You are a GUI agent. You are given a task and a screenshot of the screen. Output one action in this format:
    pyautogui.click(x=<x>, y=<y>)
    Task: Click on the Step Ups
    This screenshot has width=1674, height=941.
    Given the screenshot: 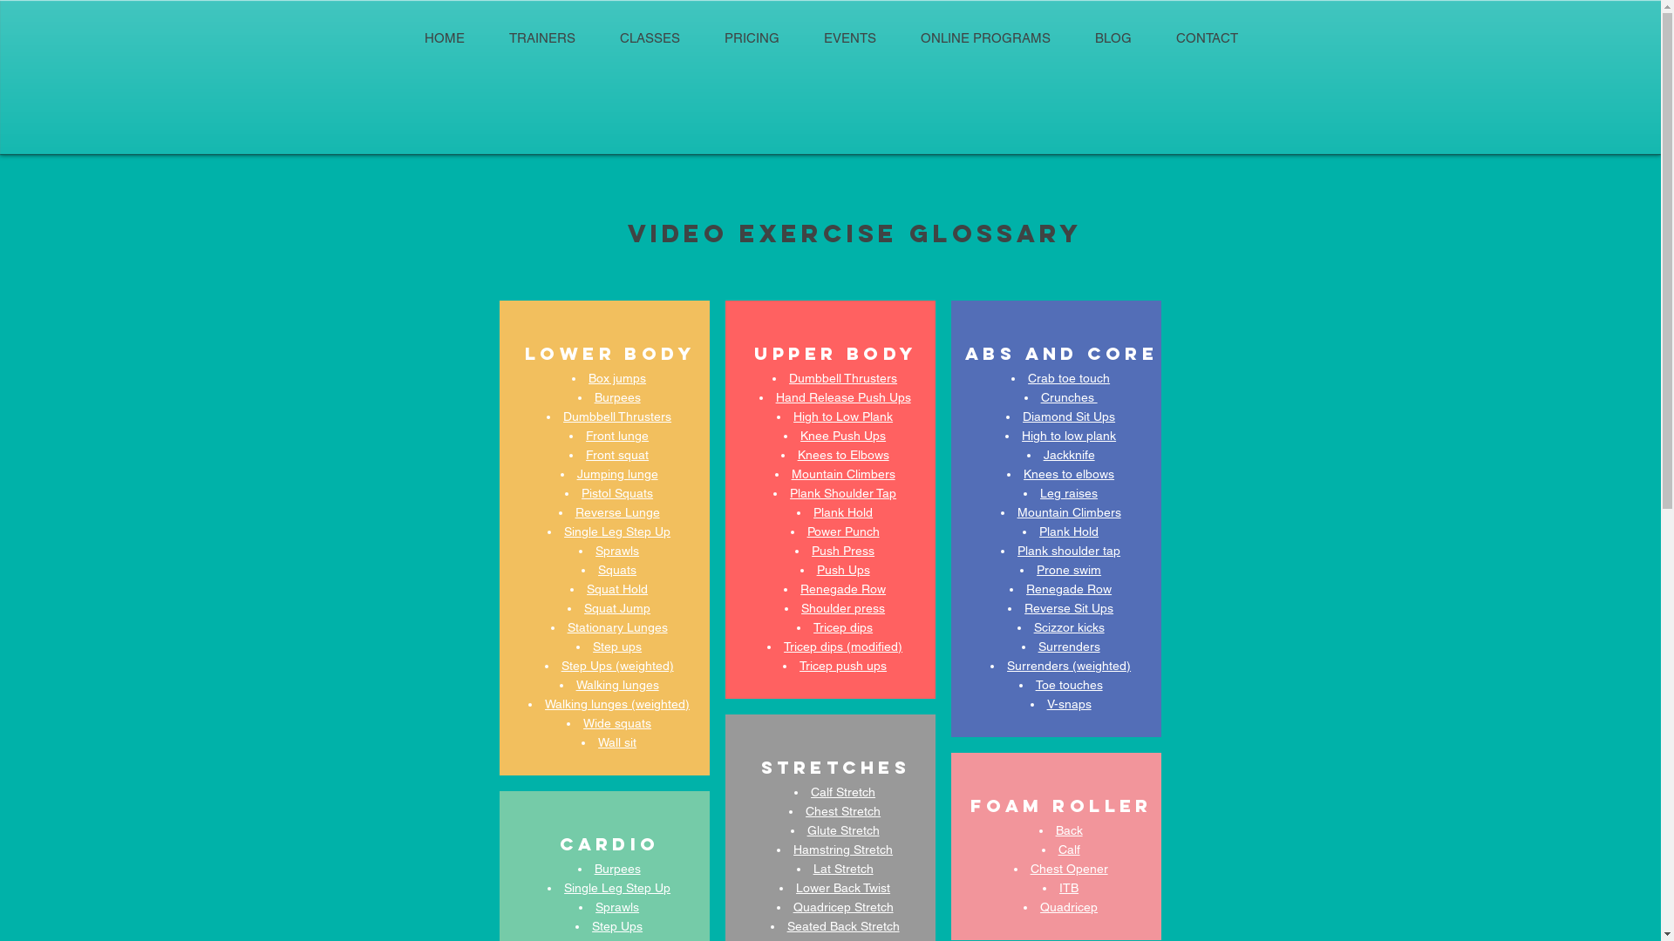 What is the action you would take?
    pyautogui.click(x=617, y=926)
    